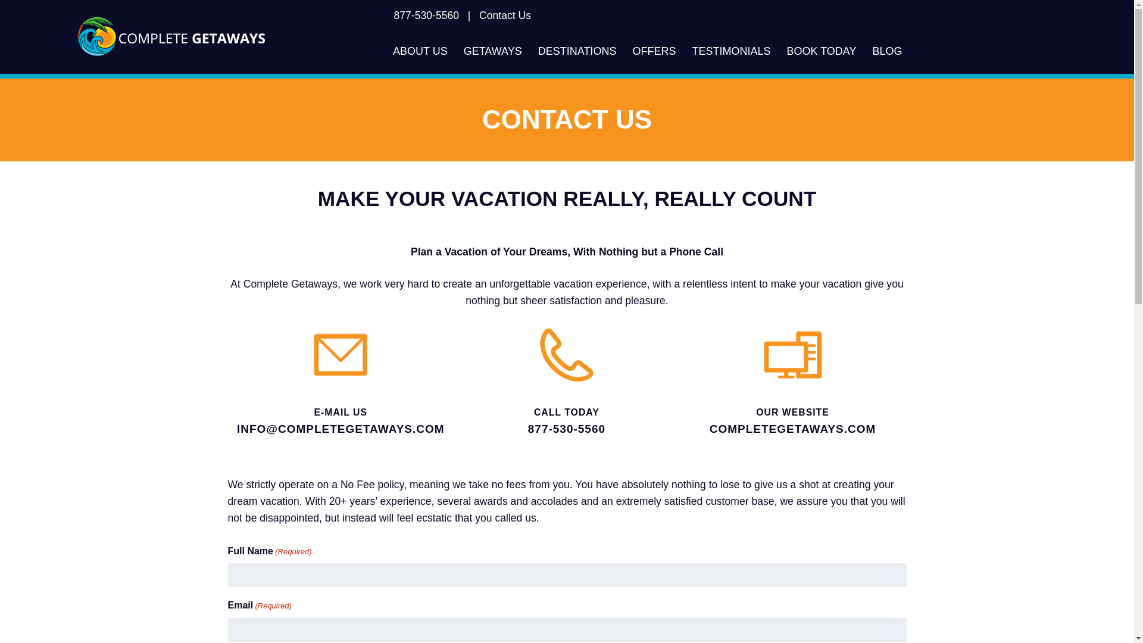 The image size is (1143, 643). Describe the element at coordinates (419, 51) in the screenshot. I see `ABOUT US` at that location.